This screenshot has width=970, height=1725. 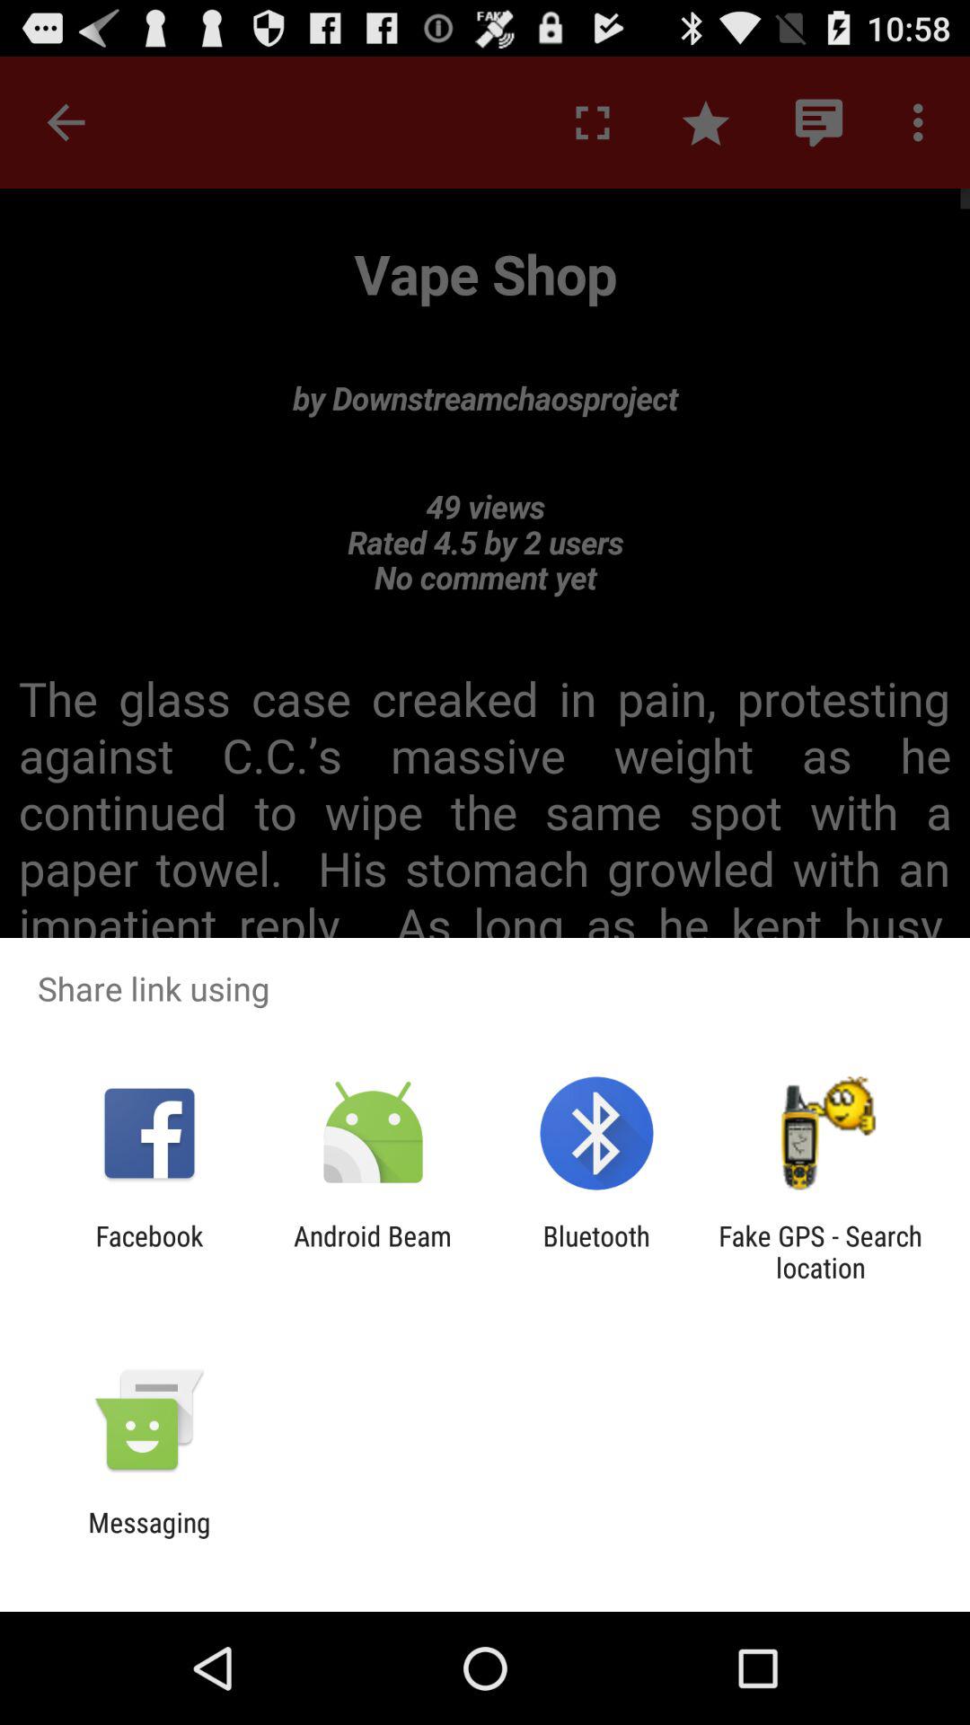 What do you see at coordinates (372, 1252) in the screenshot?
I see `press the app to the left of the bluetooth` at bounding box center [372, 1252].